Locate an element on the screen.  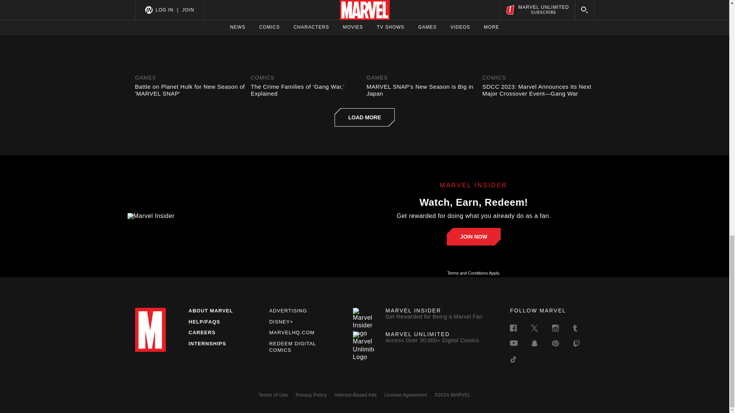
REDEEM DIGITAL COMICS is located at coordinates (292, 347).